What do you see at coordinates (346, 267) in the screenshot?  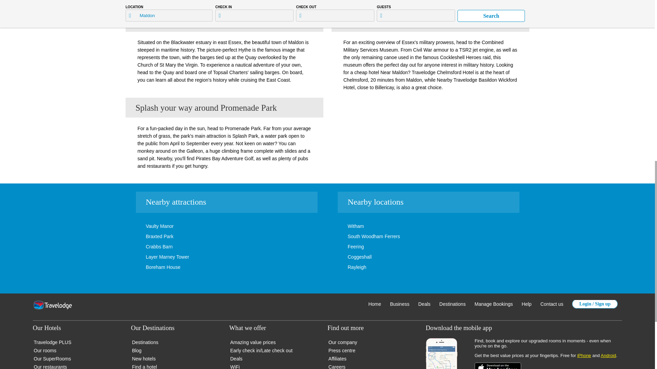 I see `Rayleigh` at bounding box center [346, 267].